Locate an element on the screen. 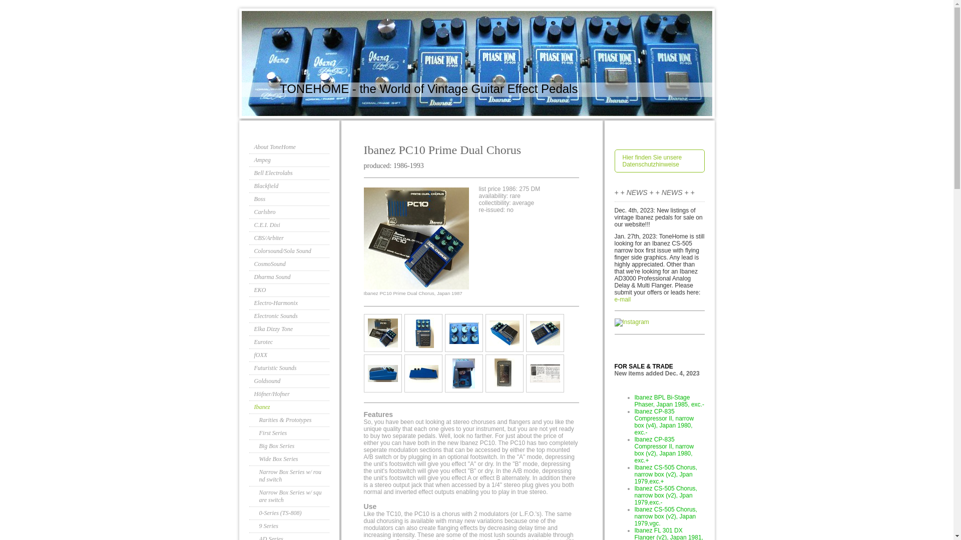 Image resolution: width=961 pixels, height=540 pixels. Ibanez PC10 Prime Dual Chorus, Japan 1987 is located at coordinates (505, 333).